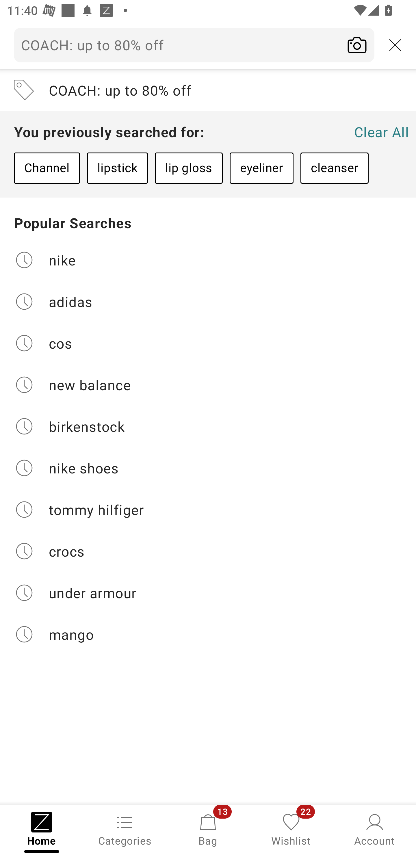 Image resolution: width=416 pixels, height=855 pixels. I want to click on nike, so click(208, 260).